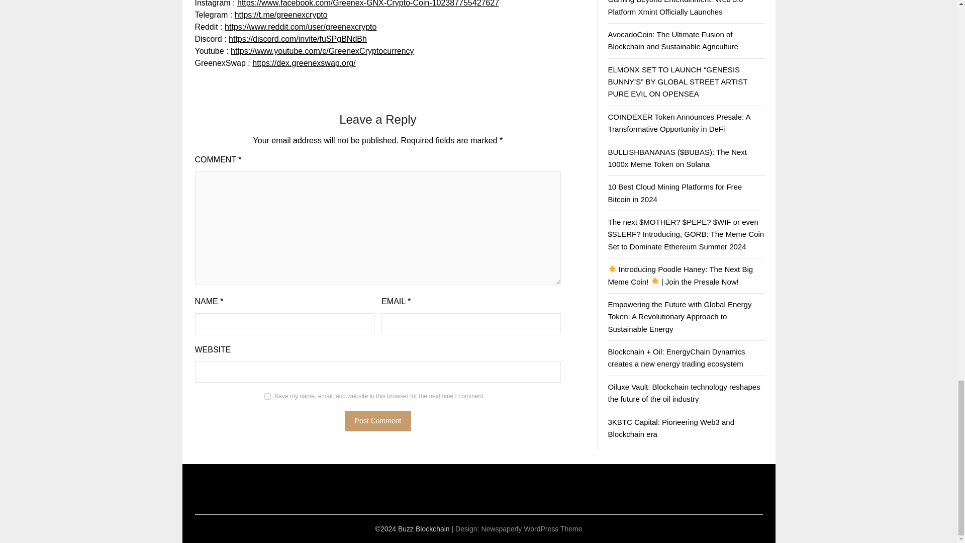 The height and width of the screenshot is (543, 965). Describe the element at coordinates (378, 420) in the screenshot. I see `Post Comment` at that location.